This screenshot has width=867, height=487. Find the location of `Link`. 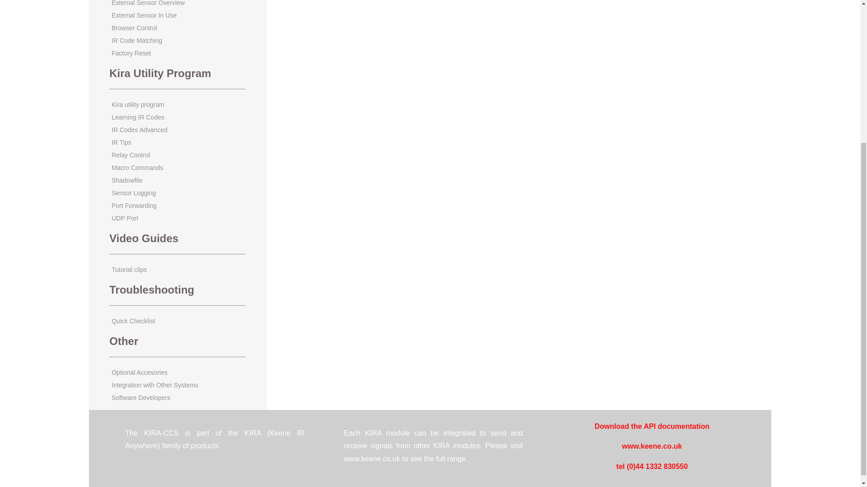

Link is located at coordinates (129, 269).